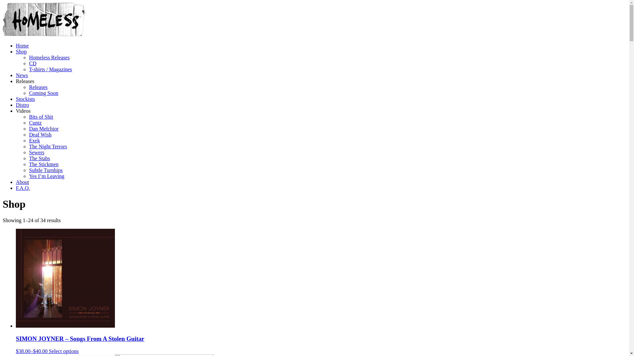 The height and width of the screenshot is (356, 634). I want to click on Releases, so click(25, 81).